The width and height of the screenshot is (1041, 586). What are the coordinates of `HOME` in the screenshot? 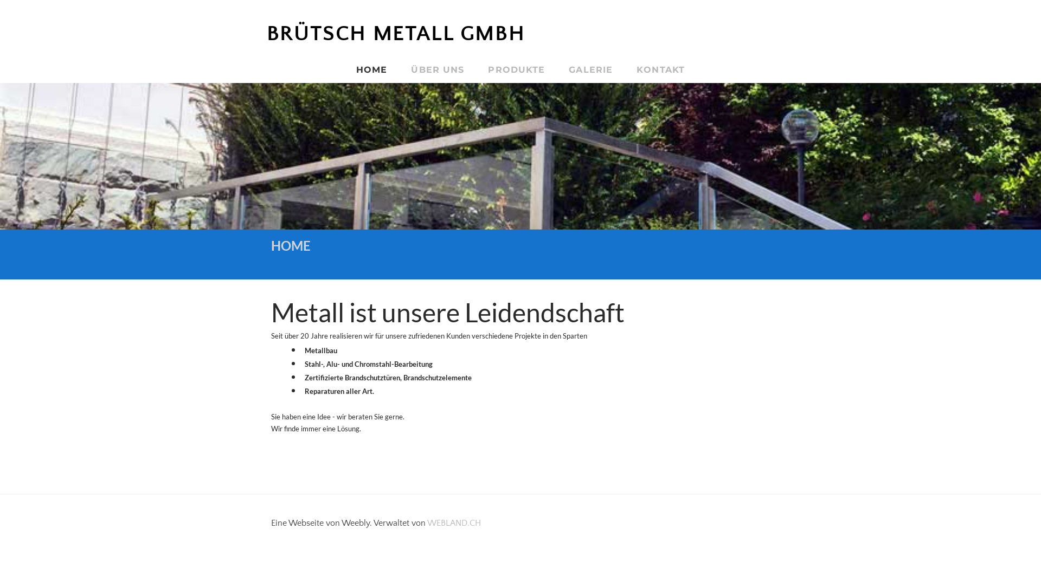 It's located at (372, 69).